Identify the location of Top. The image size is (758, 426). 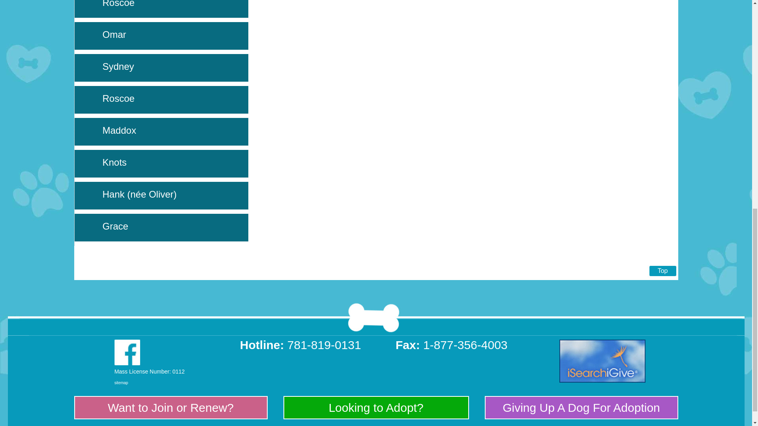
(662, 271).